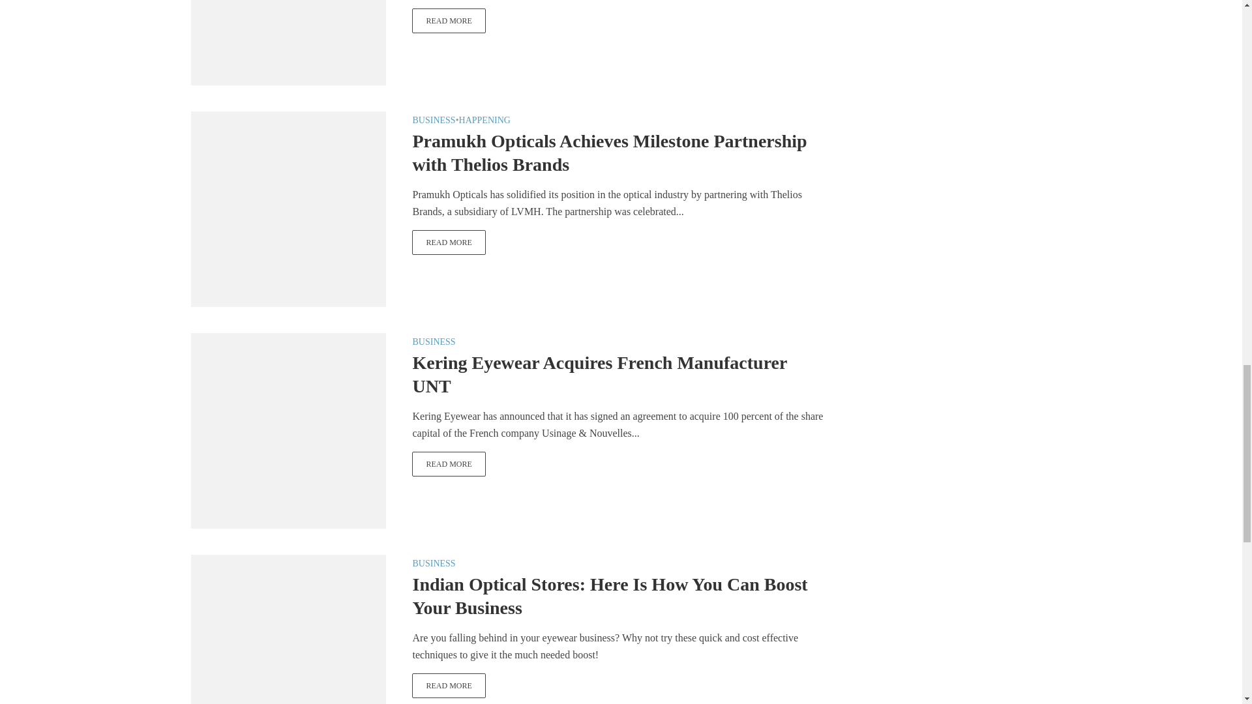 The image size is (1252, 704). What do you see at coordinates (288, 430) in the screenshot?
I see `Kering Eyewear Acquires French Manufacturer UNT` at bounding box center [288, 430].